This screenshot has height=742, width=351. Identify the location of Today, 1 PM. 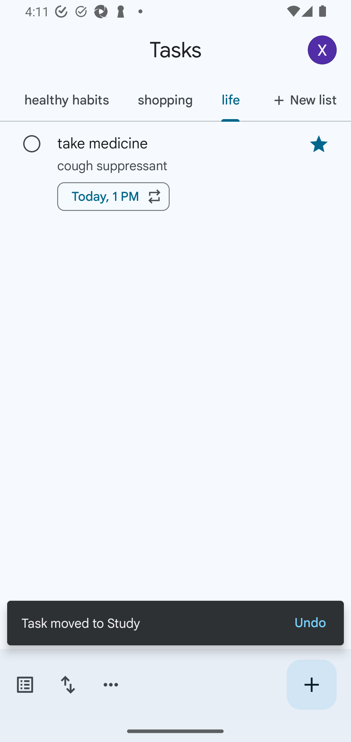
(113, 197).